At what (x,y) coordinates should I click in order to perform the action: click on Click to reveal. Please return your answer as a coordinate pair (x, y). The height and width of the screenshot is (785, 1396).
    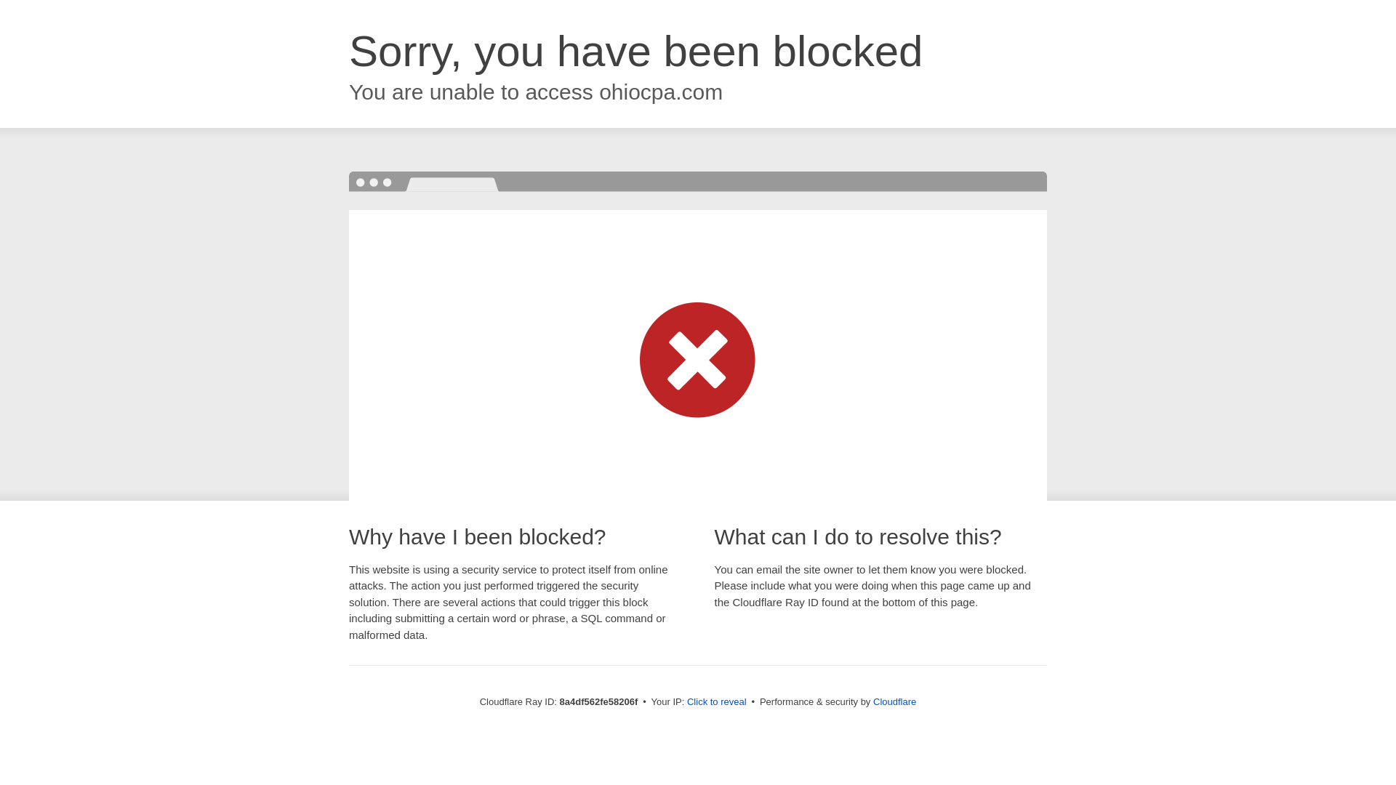
    Looking at the image, I should click on (717, 702).